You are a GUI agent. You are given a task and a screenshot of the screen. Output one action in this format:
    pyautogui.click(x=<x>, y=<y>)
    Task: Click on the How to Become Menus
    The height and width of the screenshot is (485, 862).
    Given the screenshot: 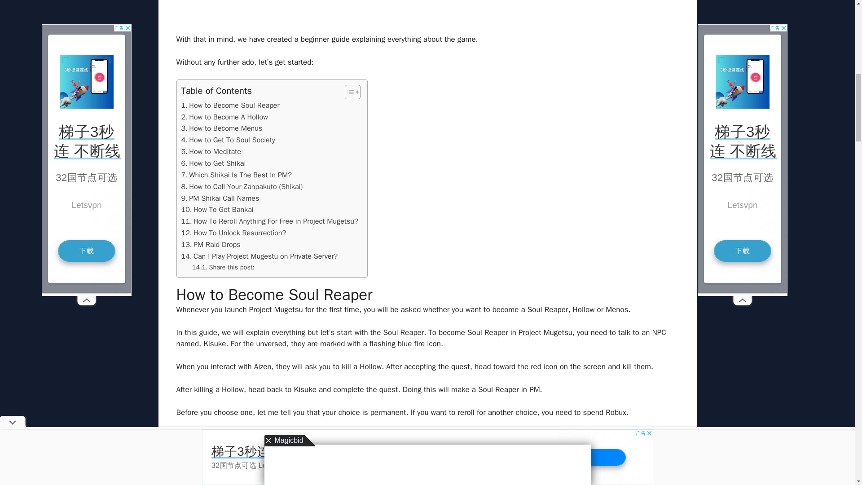 What is the action you would take?
    pyautogui.click(x=222, y=128)
    